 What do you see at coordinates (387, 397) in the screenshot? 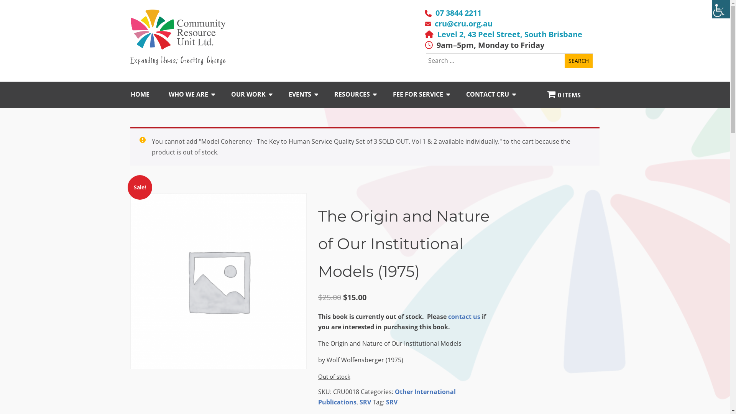
I see `Other International Publications` at bounding box center [387, 397].